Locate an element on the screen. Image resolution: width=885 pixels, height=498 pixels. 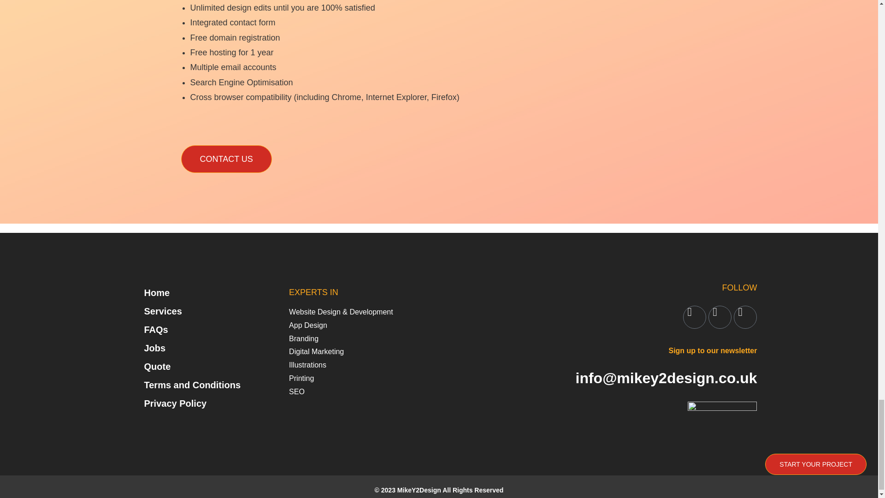
Jobs is located at coordinates (198, 348).